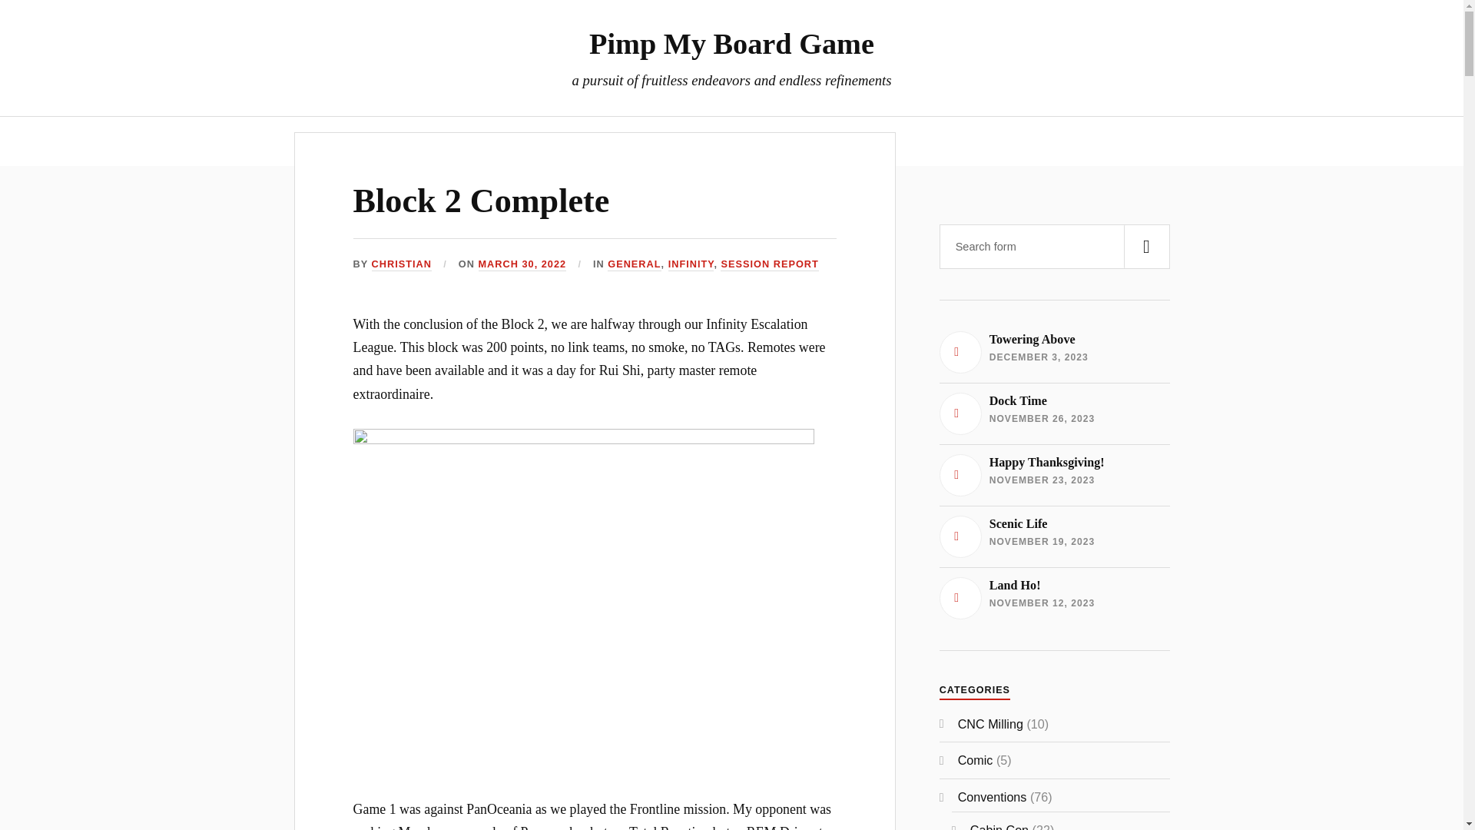 Image resolution: width=1475 pixels, height=830 pixels. What do you see at coordinates (482, 201) in the screenshot?
I see `GENERAL` at bounding box center [482, 201].